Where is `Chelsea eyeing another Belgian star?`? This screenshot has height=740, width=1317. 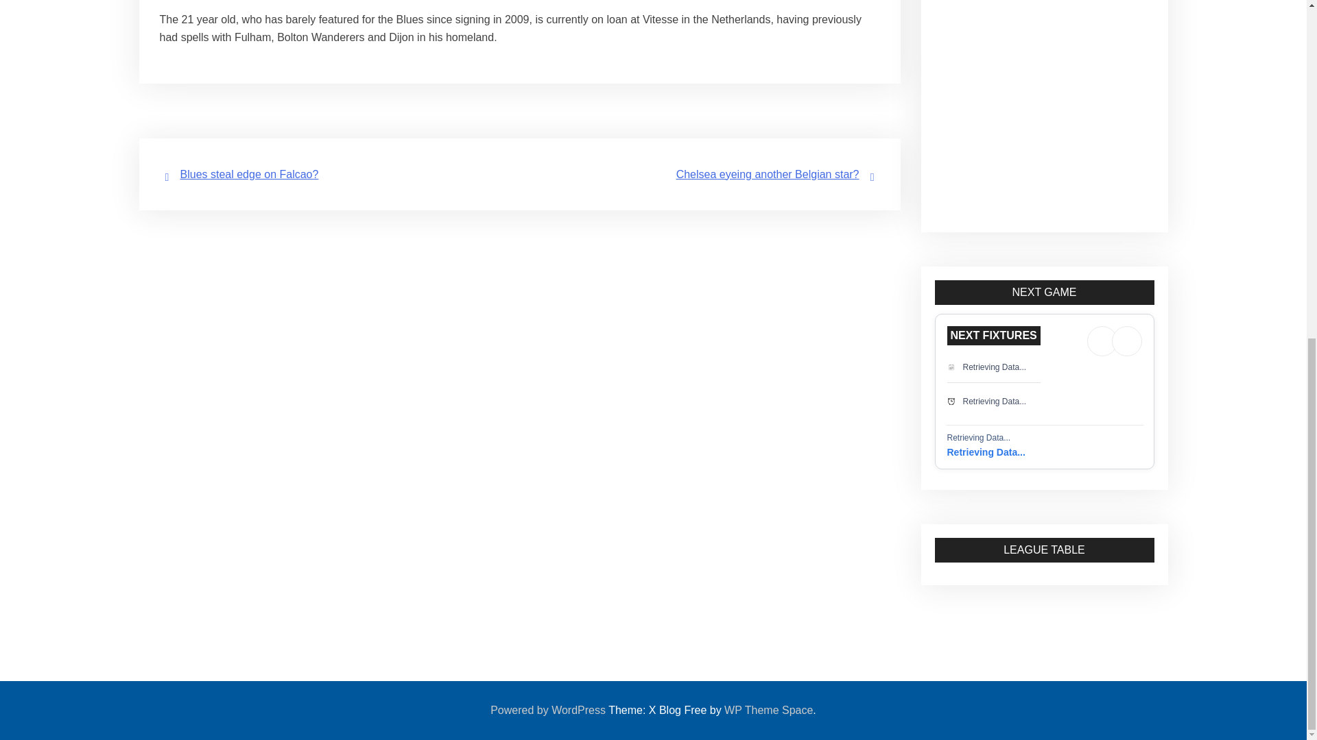 Chelsea eyeing another Belgian star? is located at coordinates (768, 174).